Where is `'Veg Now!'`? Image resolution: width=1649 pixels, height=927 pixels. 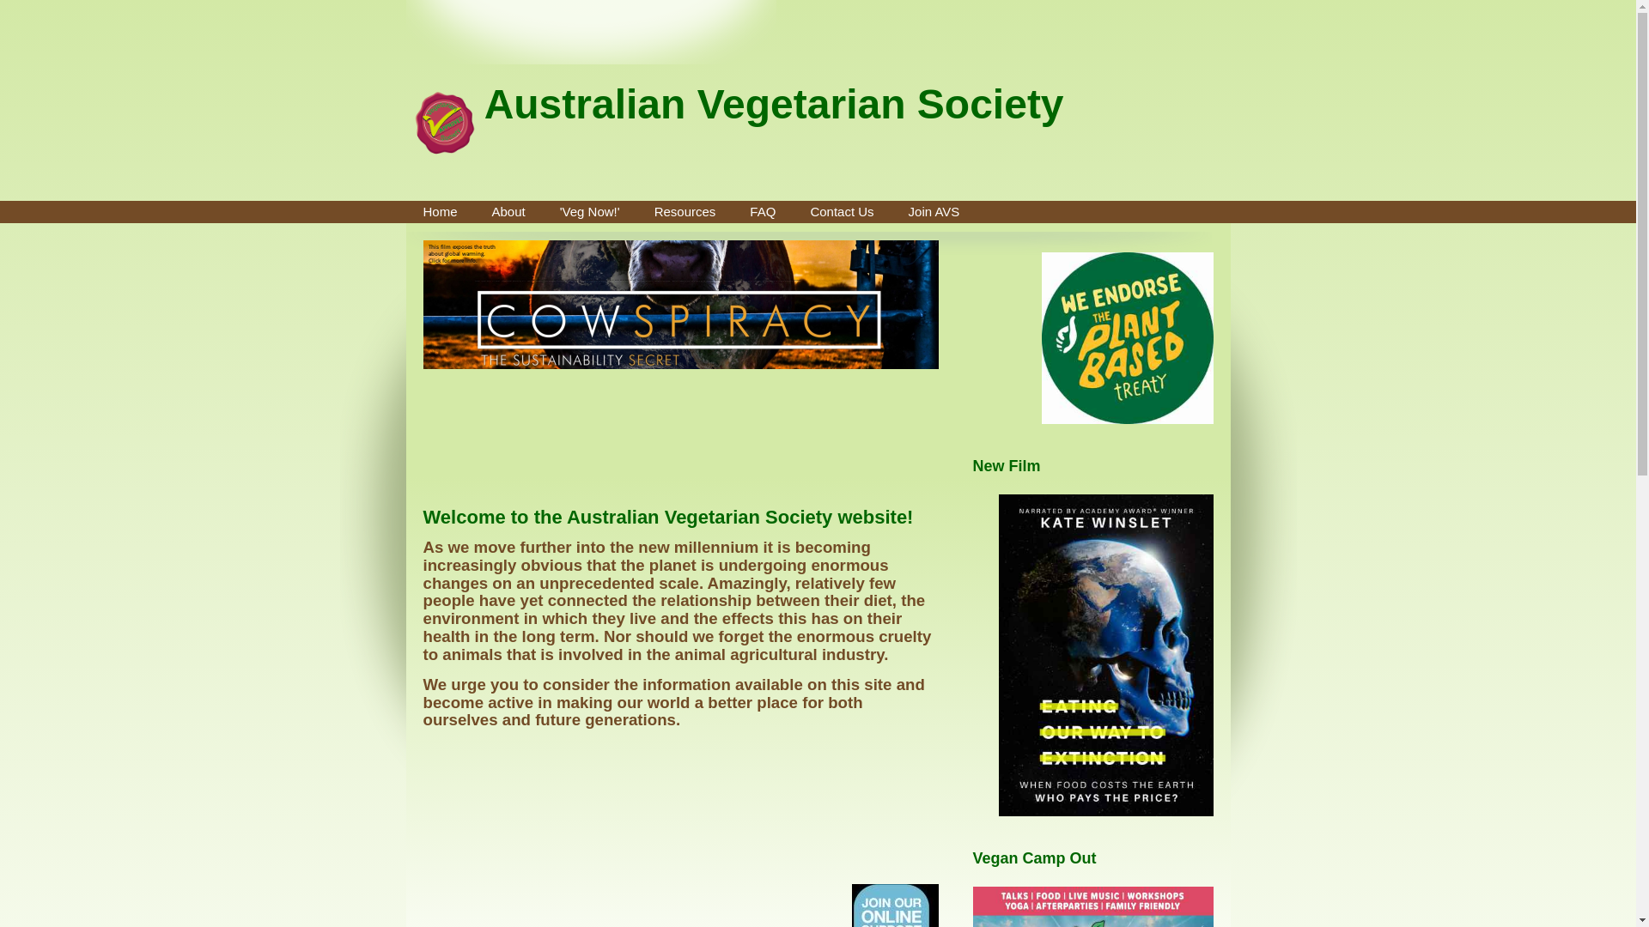 'Veg Now!' is located at coordinates (590, 212).